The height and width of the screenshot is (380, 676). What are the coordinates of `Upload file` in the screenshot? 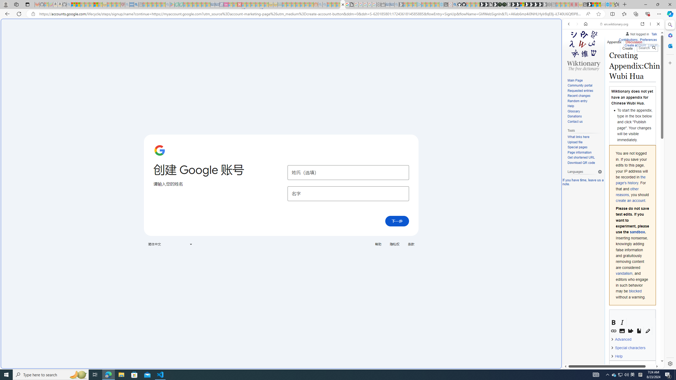 It's located at (575, 142).